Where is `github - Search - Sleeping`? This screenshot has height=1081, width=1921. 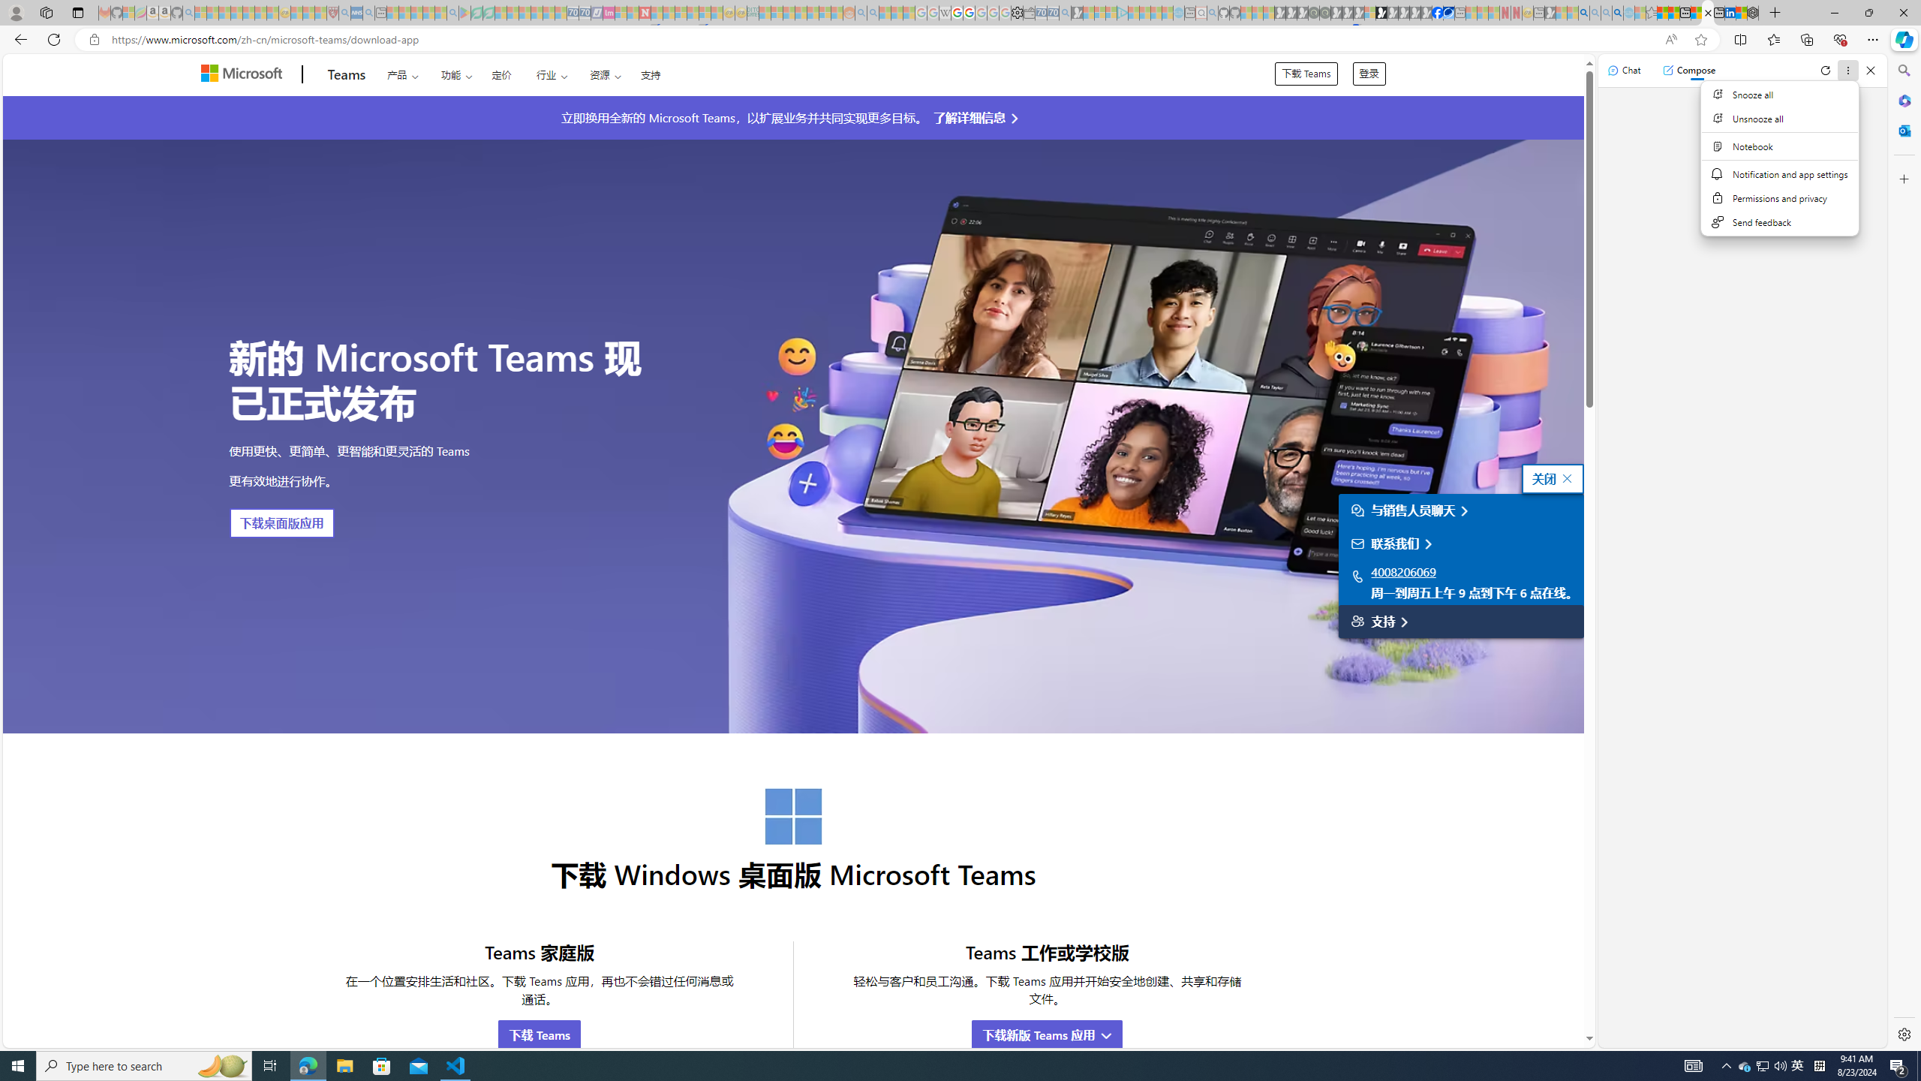
github - Search - Sleeping is located at coordinates (1213, 13).